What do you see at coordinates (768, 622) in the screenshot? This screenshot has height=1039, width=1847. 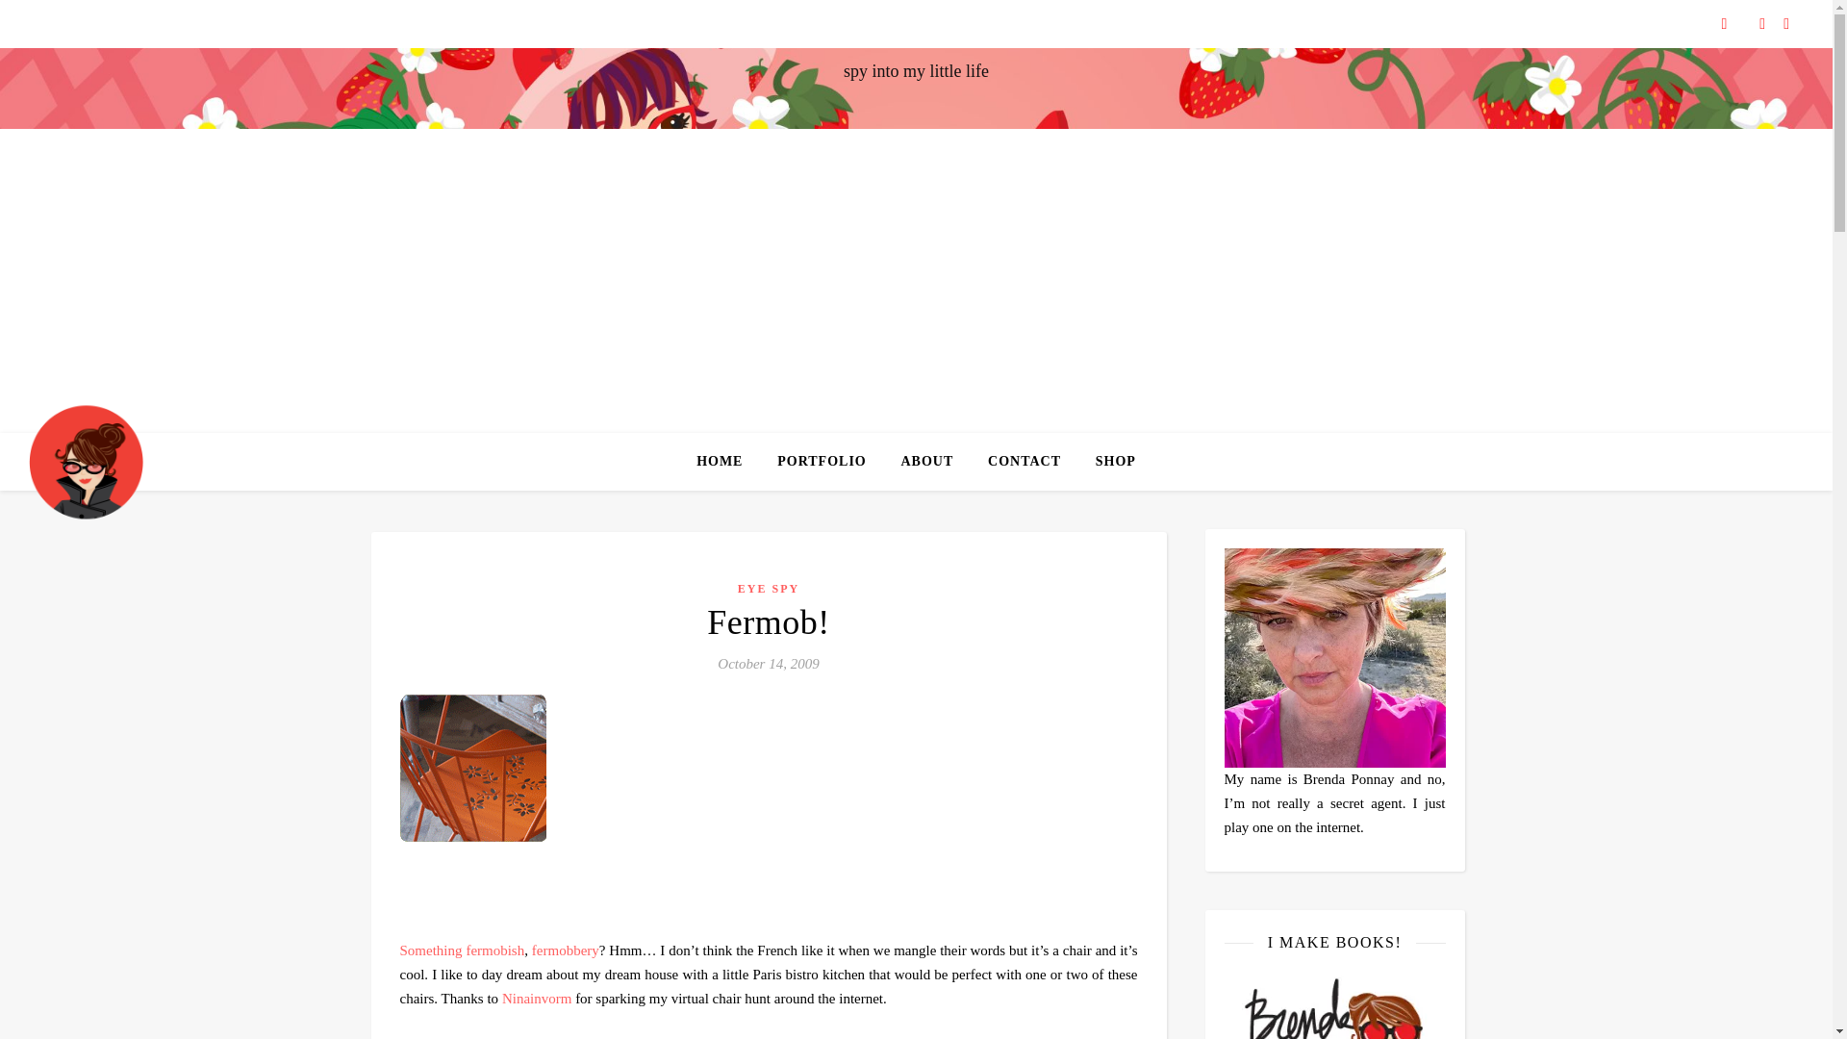 I see `Fermob!` at bounding box center [768, 622].